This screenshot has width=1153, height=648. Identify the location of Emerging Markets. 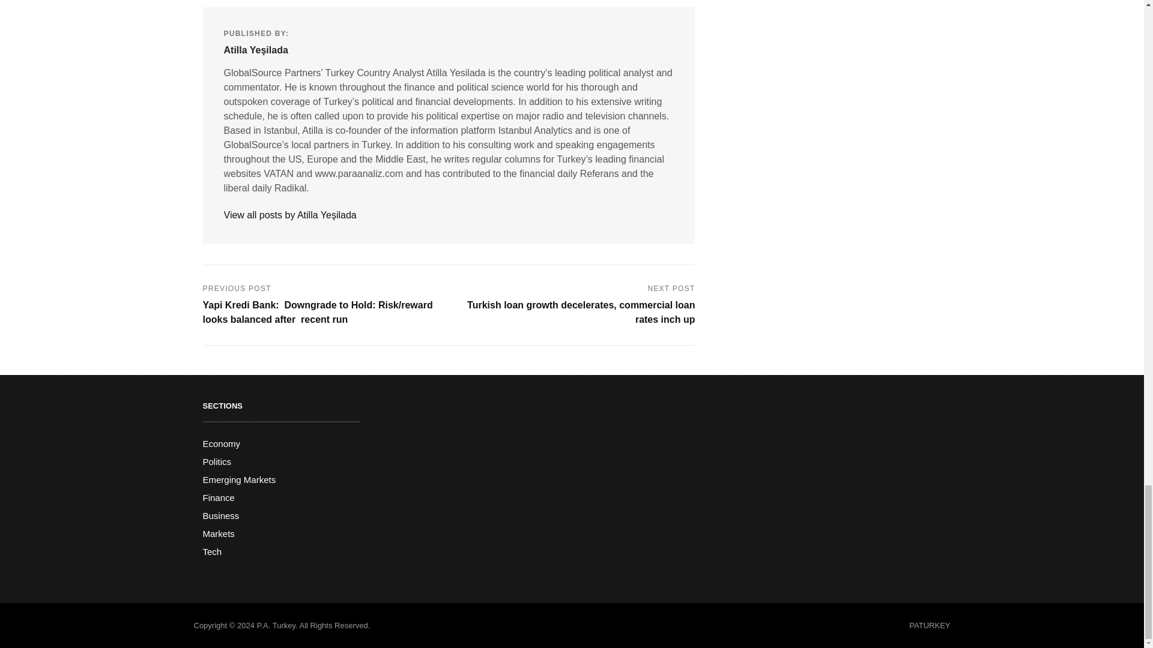
(239, 479).